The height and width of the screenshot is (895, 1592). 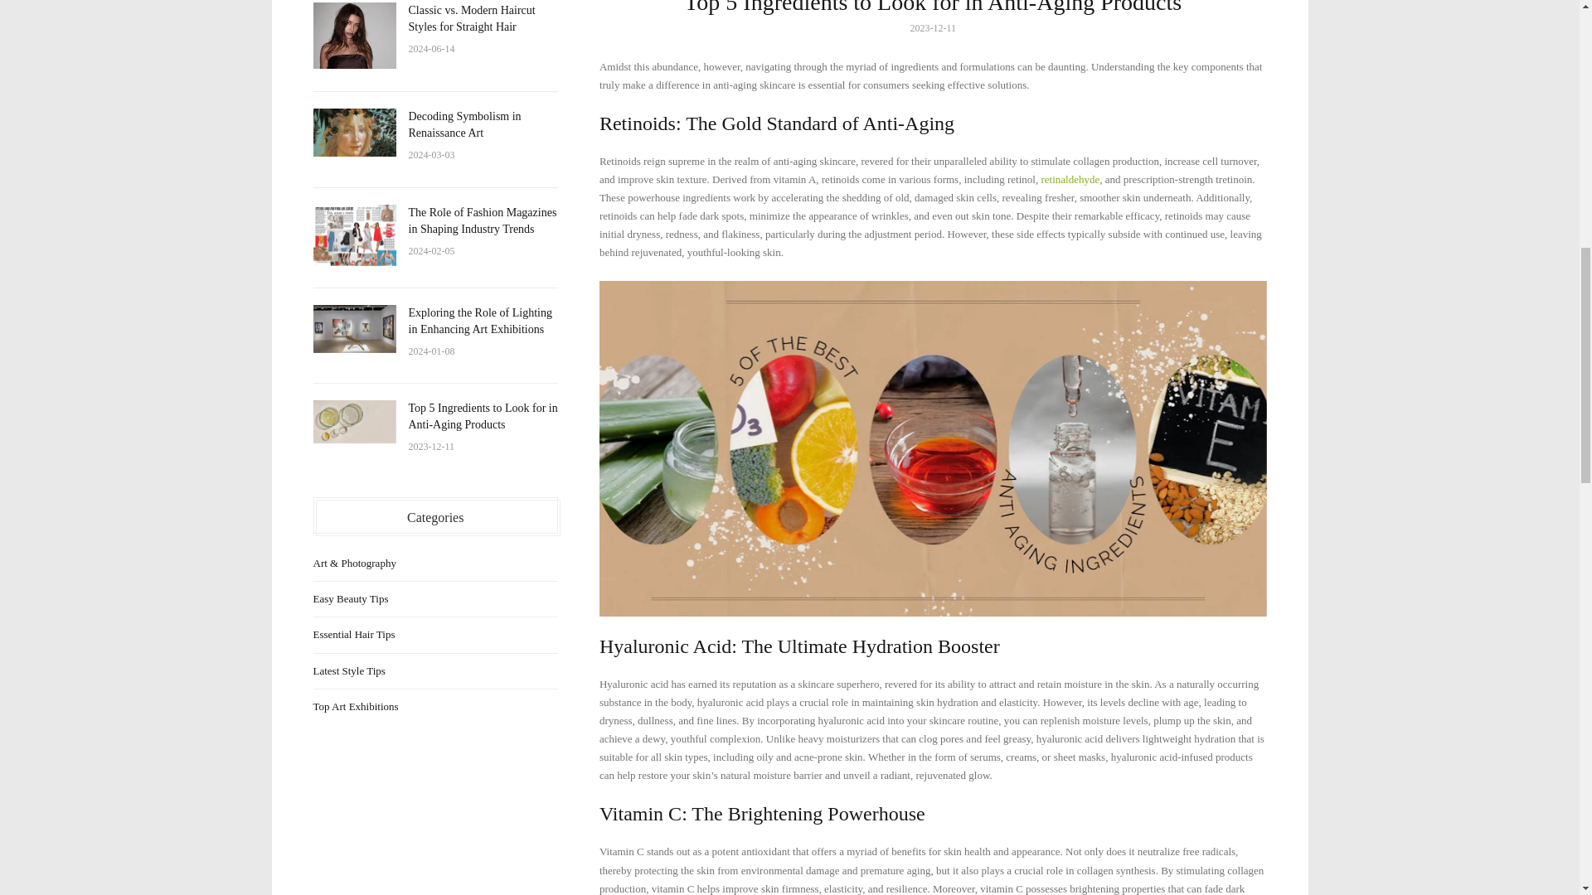 What do you see at coordinates (355, 328) in the screenshot?
I see `Exploring the Role of Lighting in Enhancing Art Exhibitions` at bounding box center [355, 328].